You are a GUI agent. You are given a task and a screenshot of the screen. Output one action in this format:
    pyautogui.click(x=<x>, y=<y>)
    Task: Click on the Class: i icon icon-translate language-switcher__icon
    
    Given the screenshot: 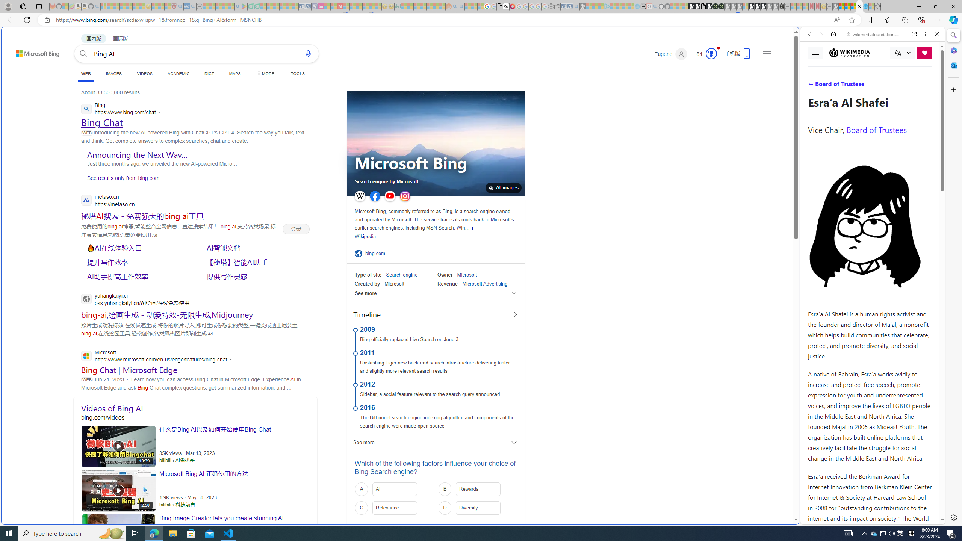 What is the action you would take?
    pyautogui.click(x=897, y=53)
    